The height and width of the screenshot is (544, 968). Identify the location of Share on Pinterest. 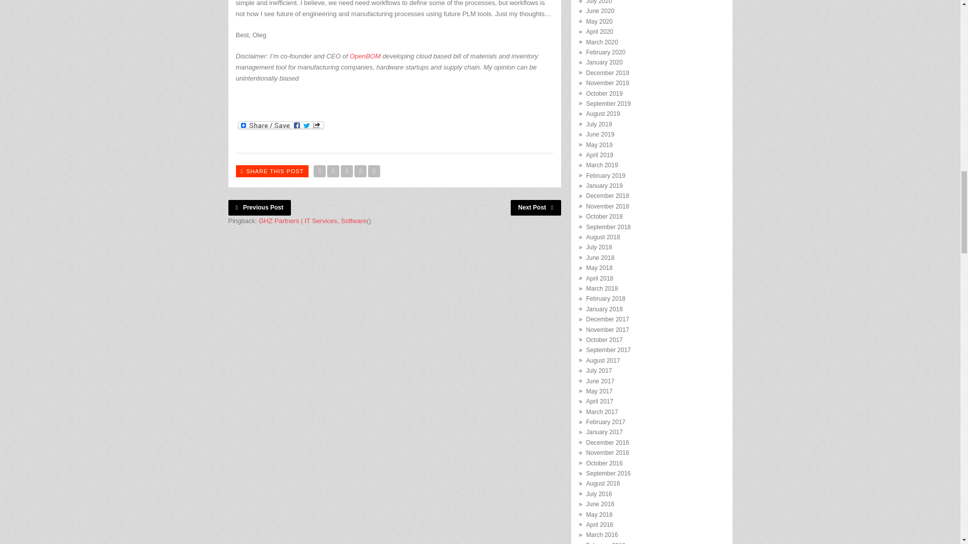
(360, 171).